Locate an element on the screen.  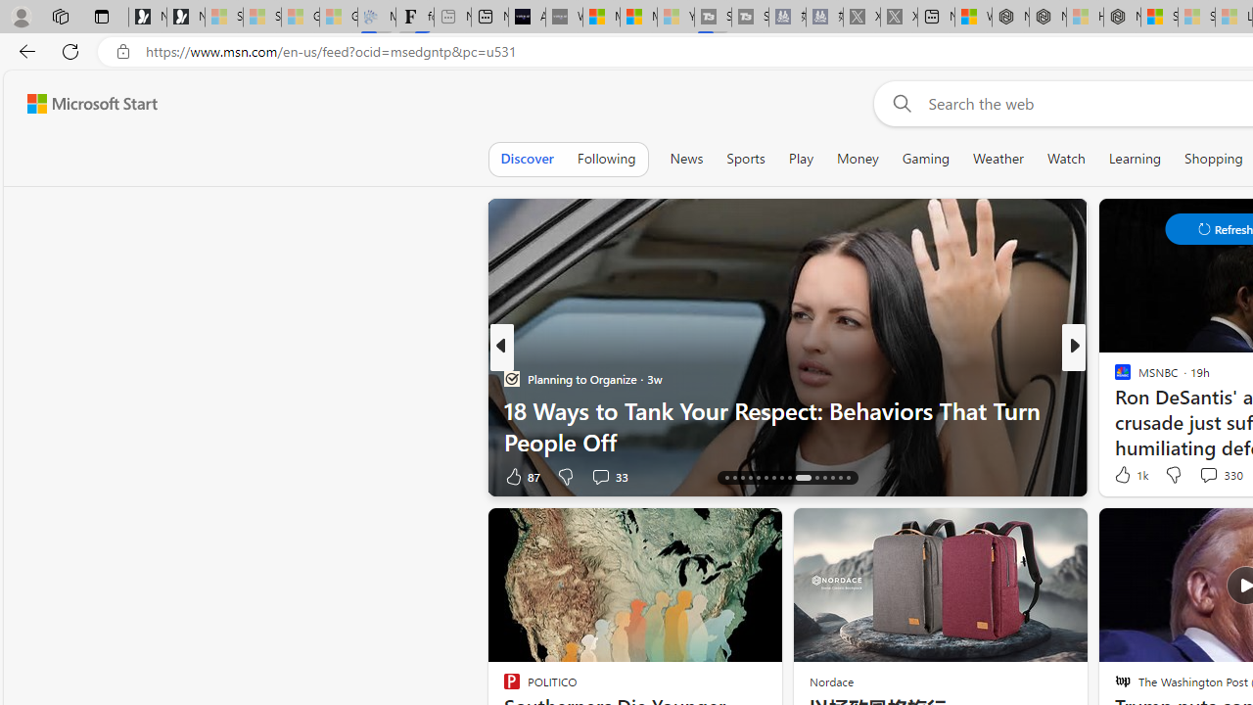
AutomationID: tab-20 is located at coordinates (758, 478).